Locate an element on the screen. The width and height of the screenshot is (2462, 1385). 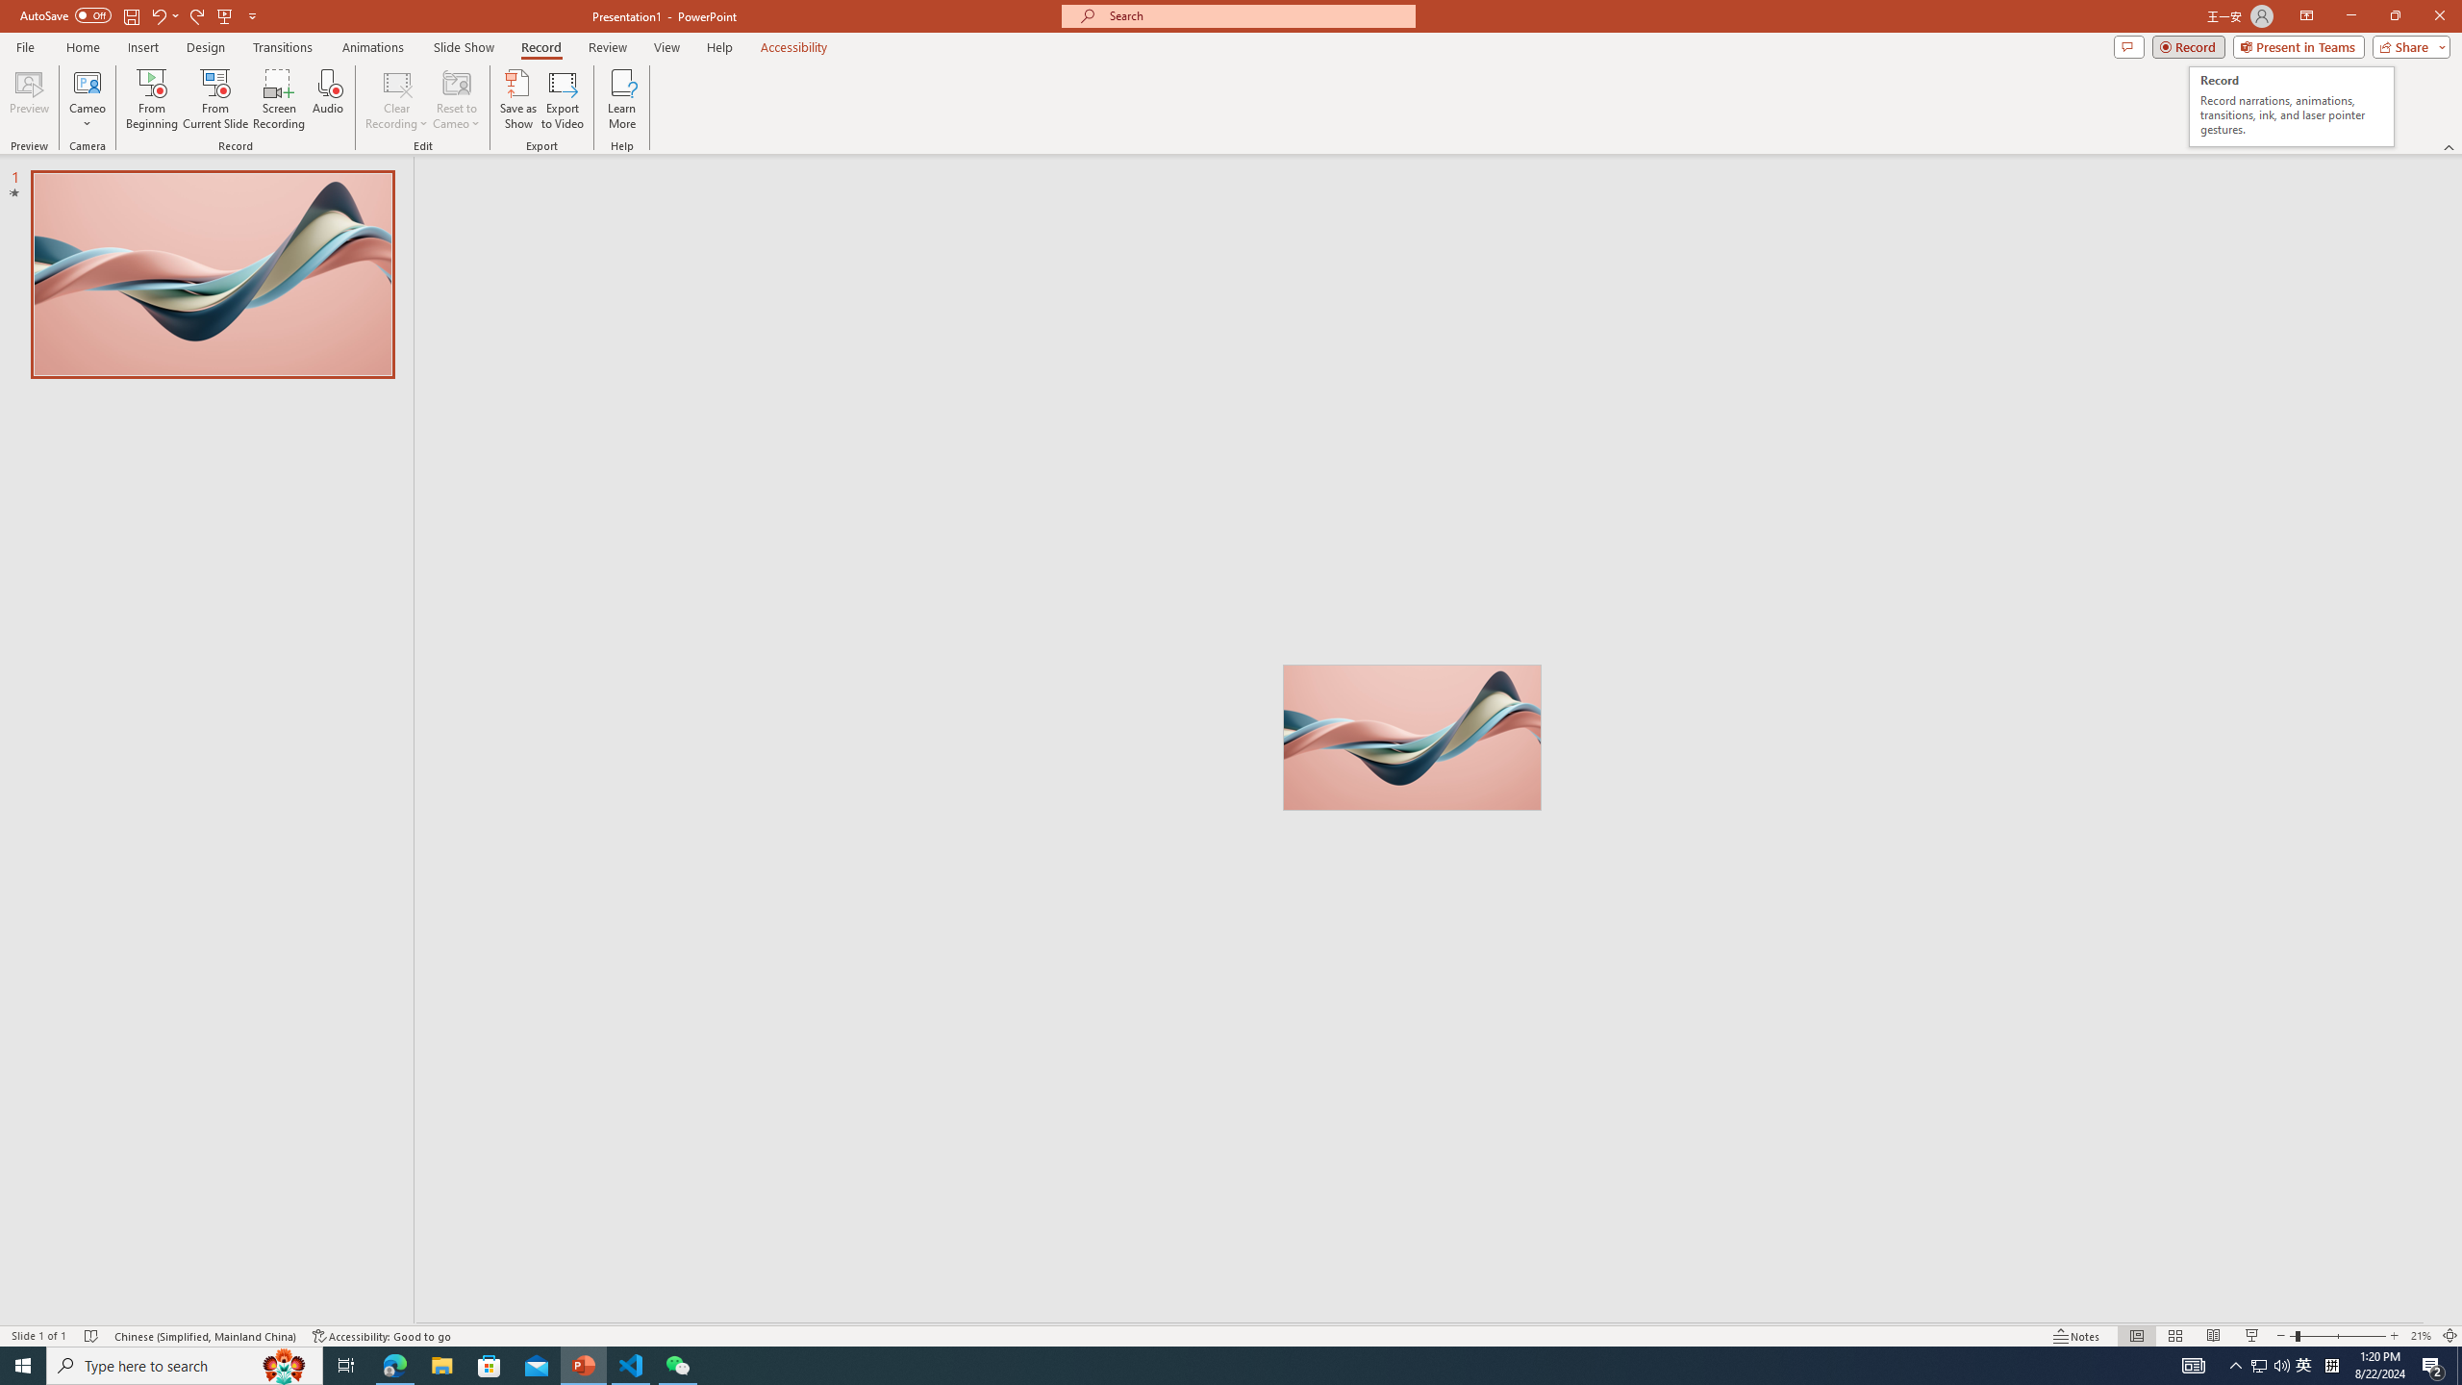
Screen Recording is located at coordinates (279, 99).